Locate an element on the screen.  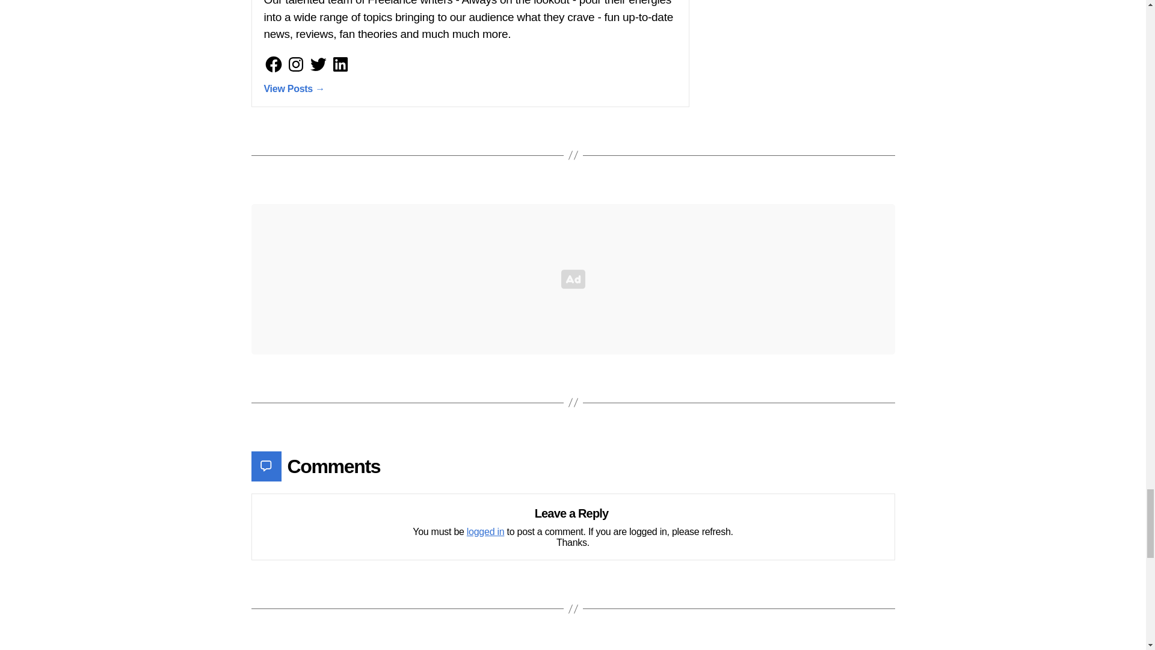
instagram is located at coordinates (296, 64).